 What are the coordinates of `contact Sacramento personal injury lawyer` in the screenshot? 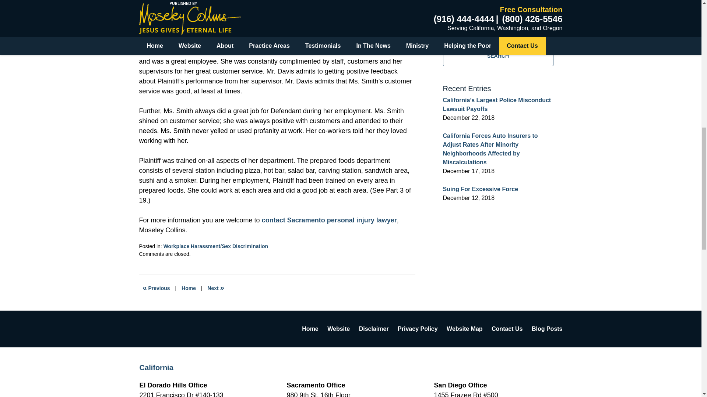 It's located at (329, 220).